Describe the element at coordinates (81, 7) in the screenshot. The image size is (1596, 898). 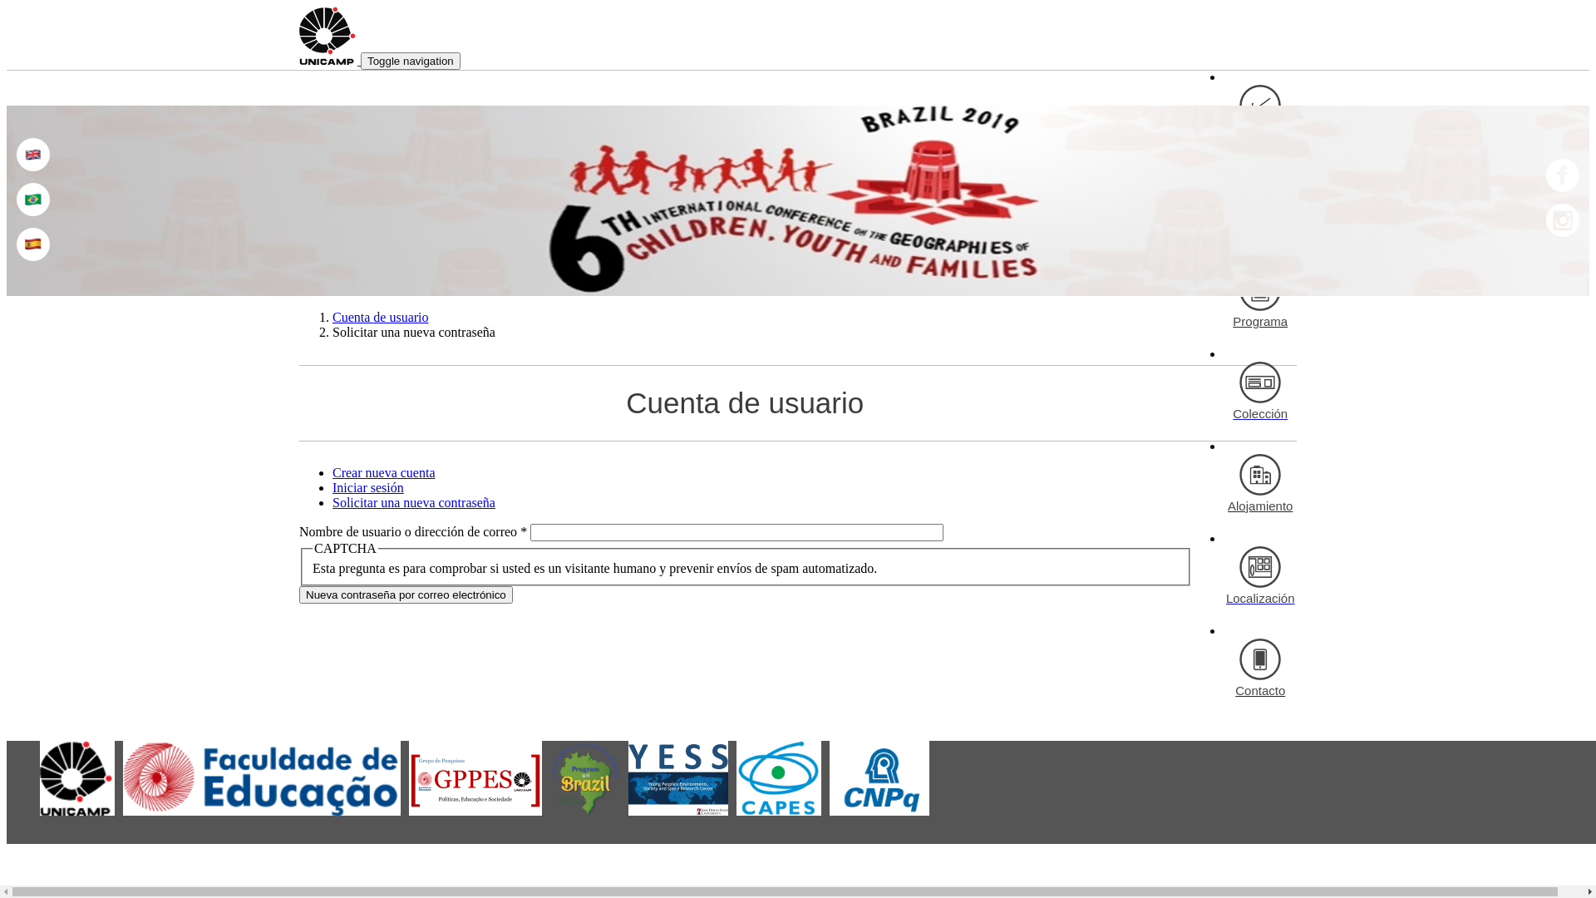
I see `Pasar al contenido principal` at that location.